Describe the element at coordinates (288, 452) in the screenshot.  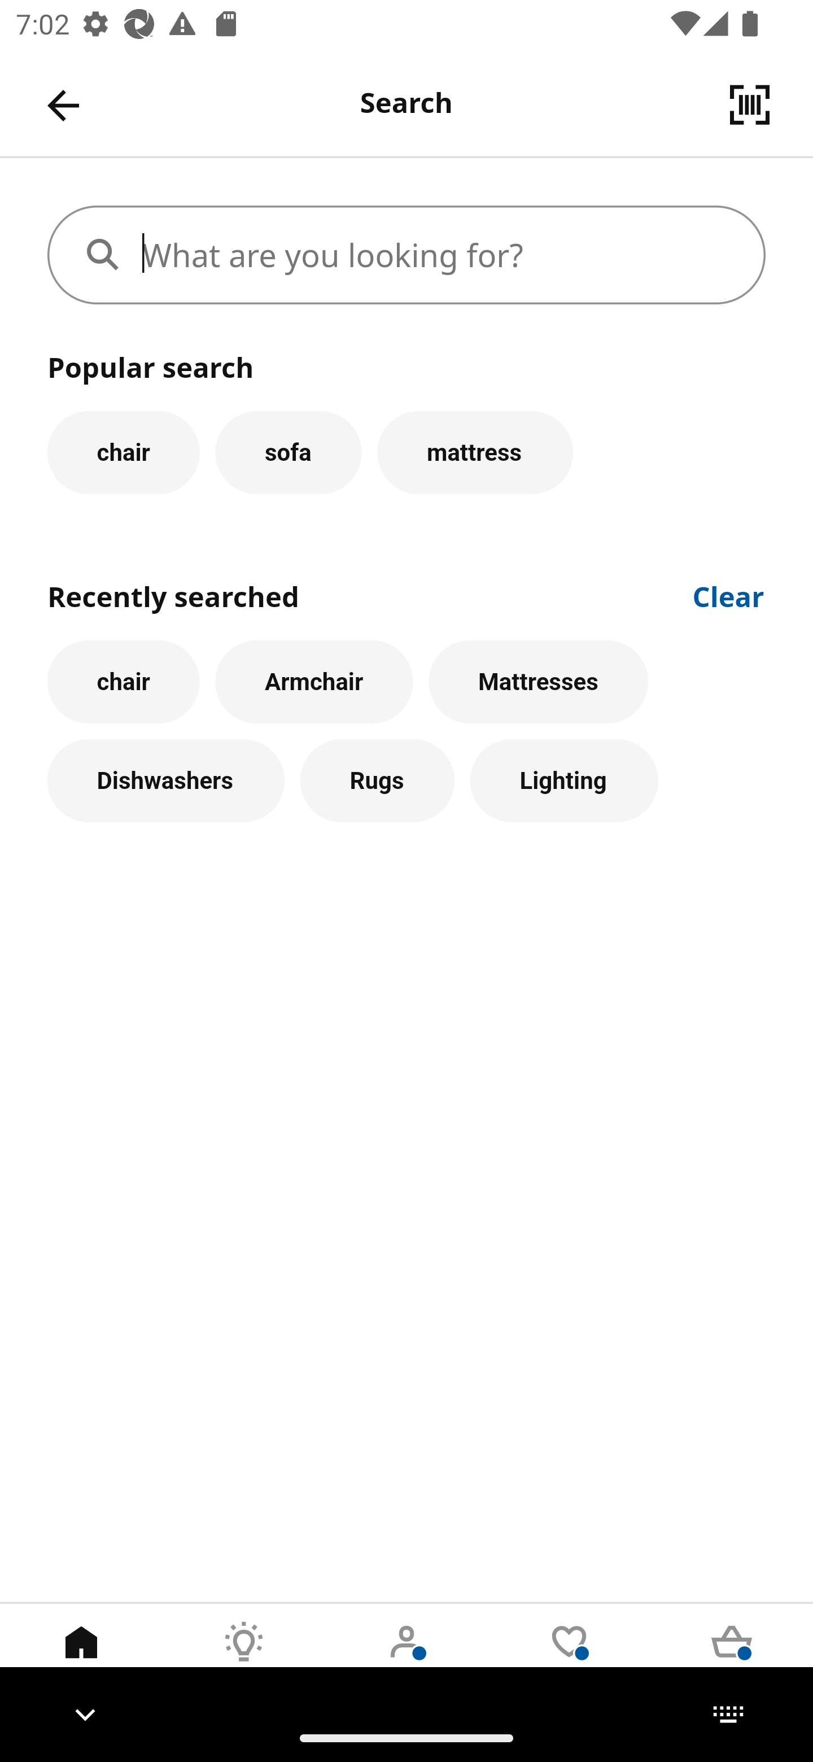
I see `sofa` at that location.